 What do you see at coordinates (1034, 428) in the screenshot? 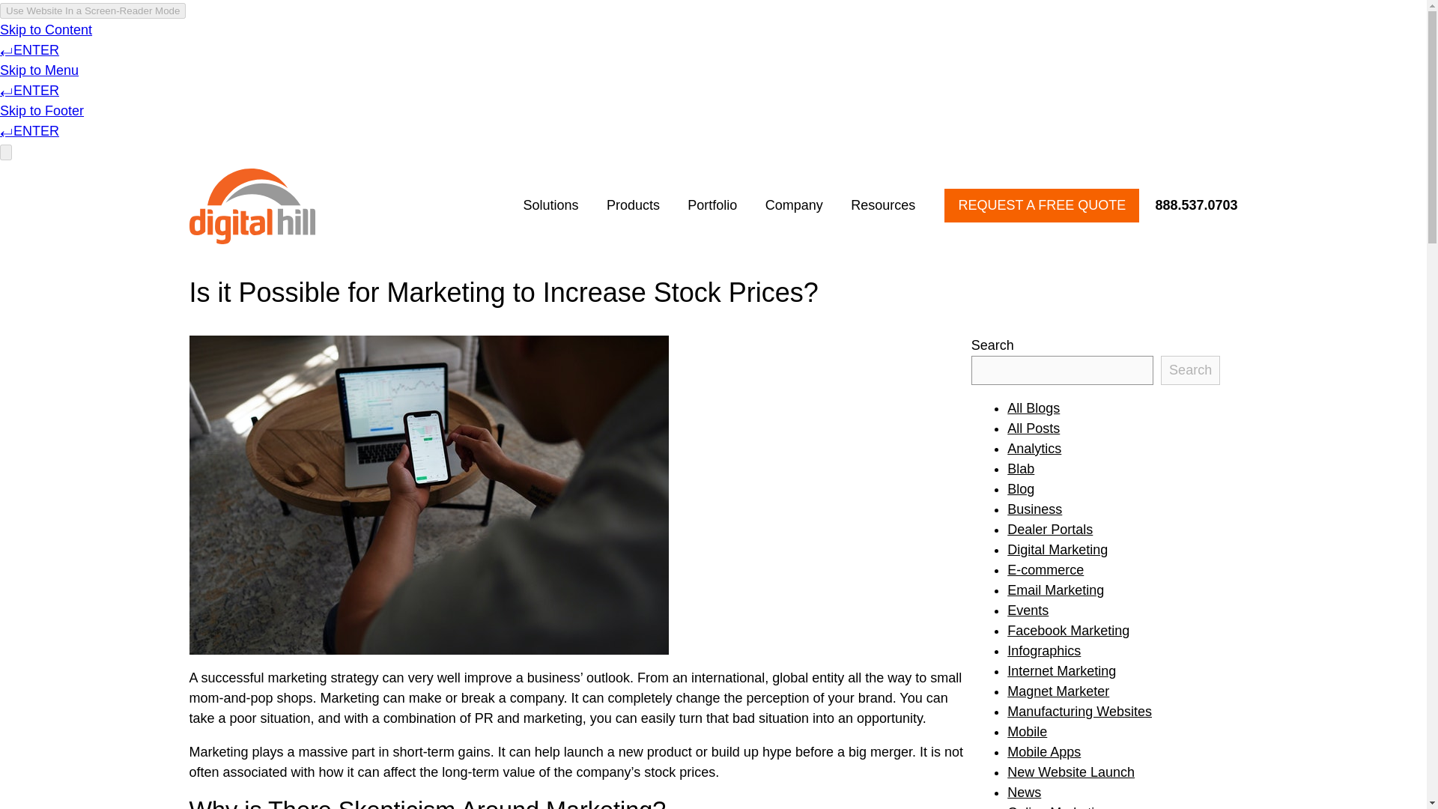
I see `All Posts` at bounding box center [1034, 428].